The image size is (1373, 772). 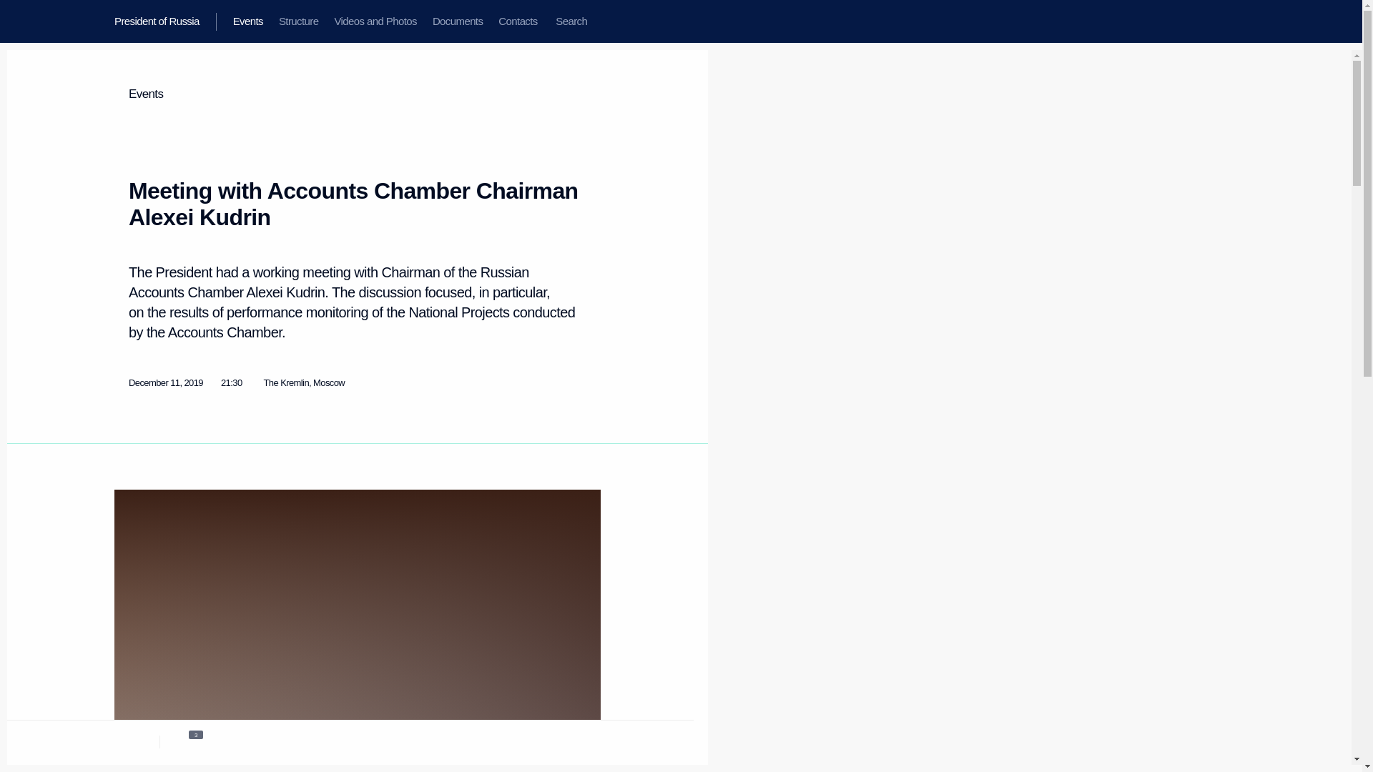 I want to click on Share, so click(x=560, y=739).